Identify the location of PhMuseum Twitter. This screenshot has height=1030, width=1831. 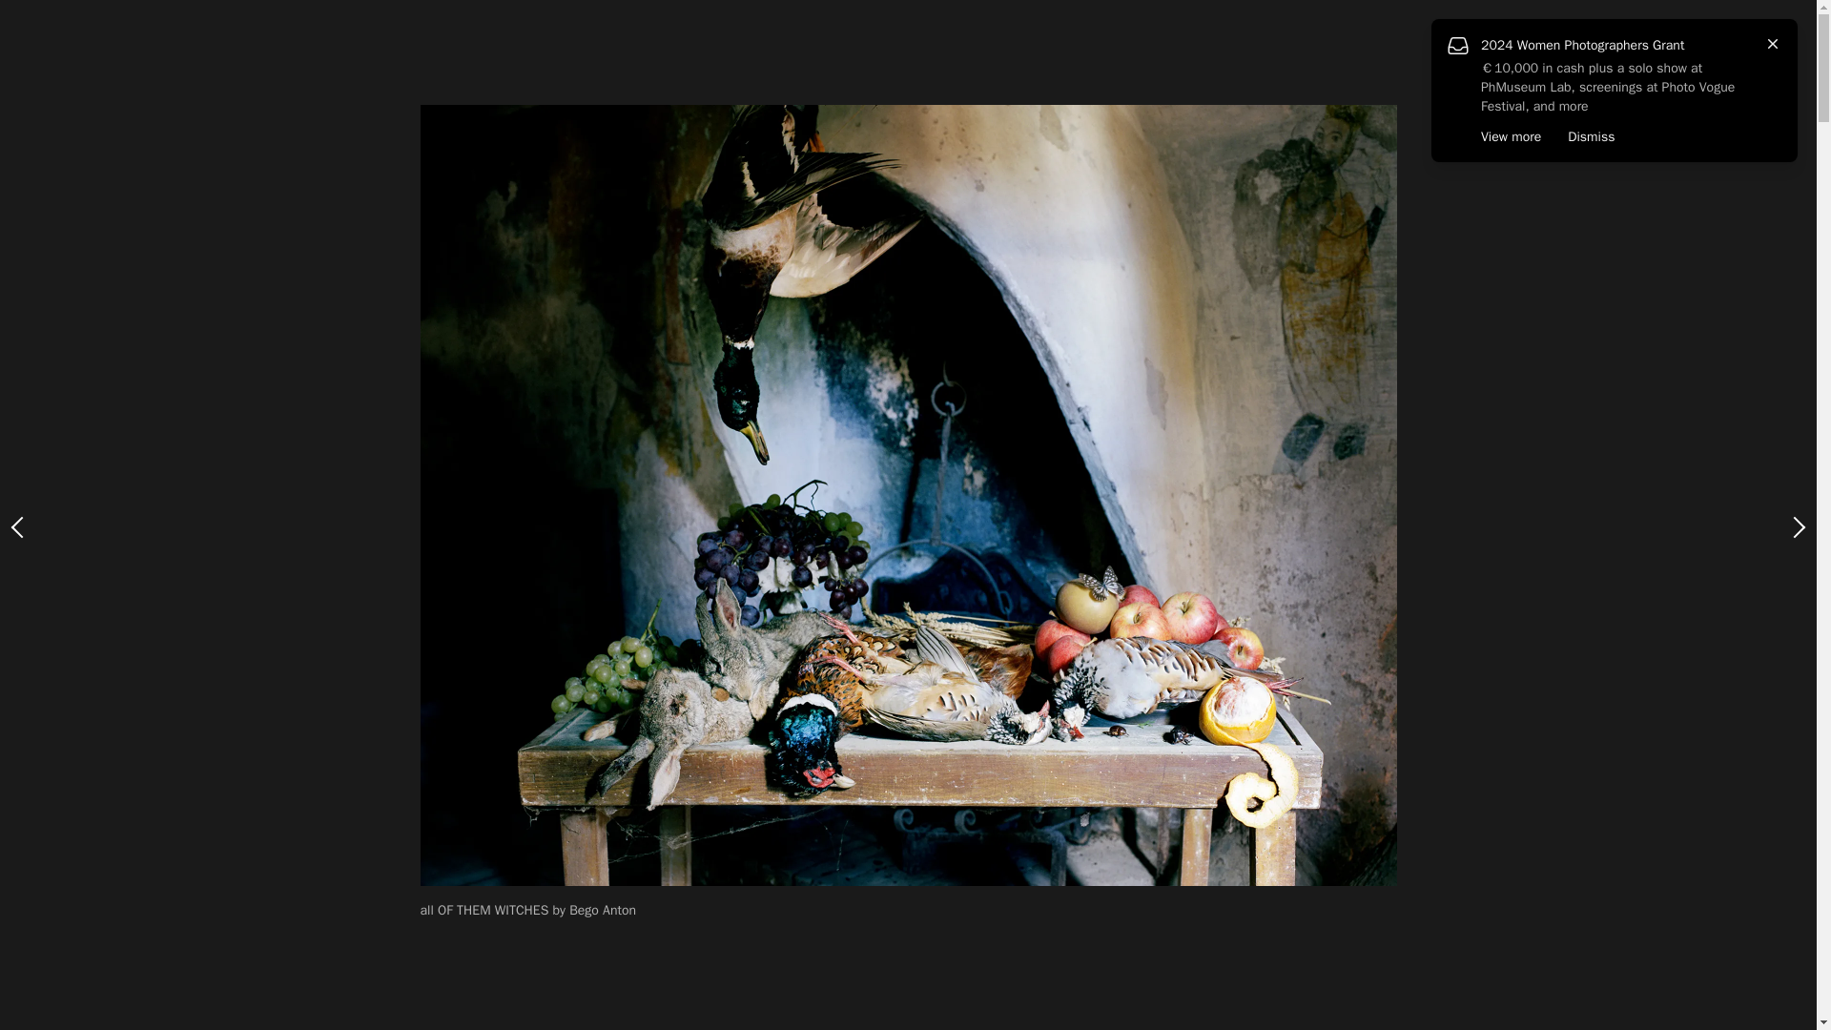
(82, 919).